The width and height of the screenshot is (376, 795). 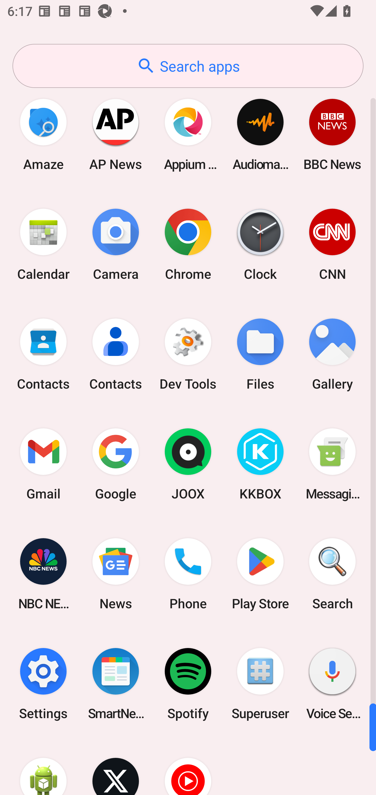 I want to click on Superuser, so click(x=260, y=684).